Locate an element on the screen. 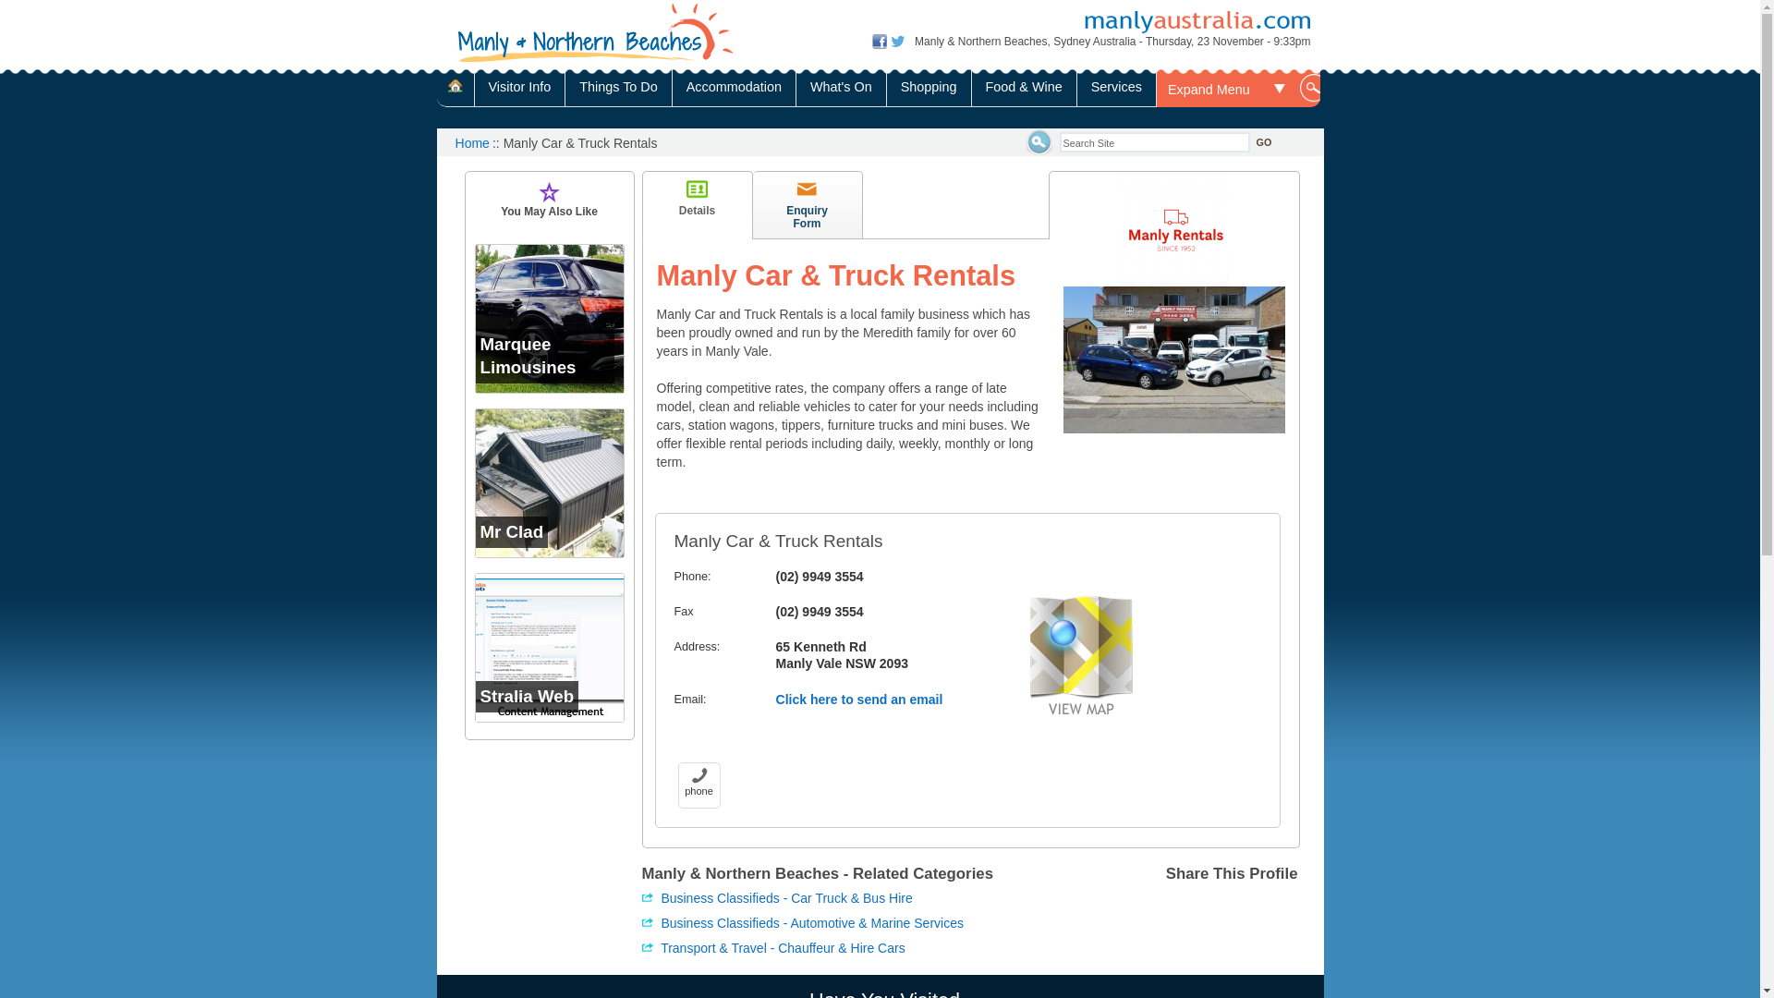 This screenshot has width=1774, height=998. Things To Do is located at coordinates (618, 89).